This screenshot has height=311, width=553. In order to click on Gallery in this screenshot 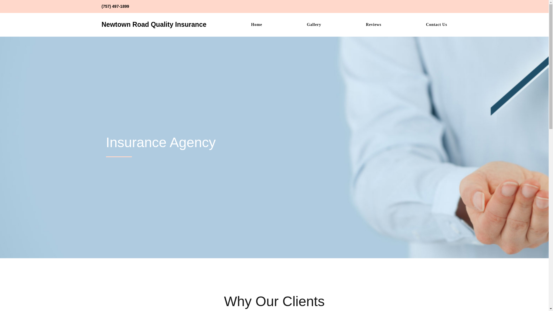, I will do `click(314, 25)`.